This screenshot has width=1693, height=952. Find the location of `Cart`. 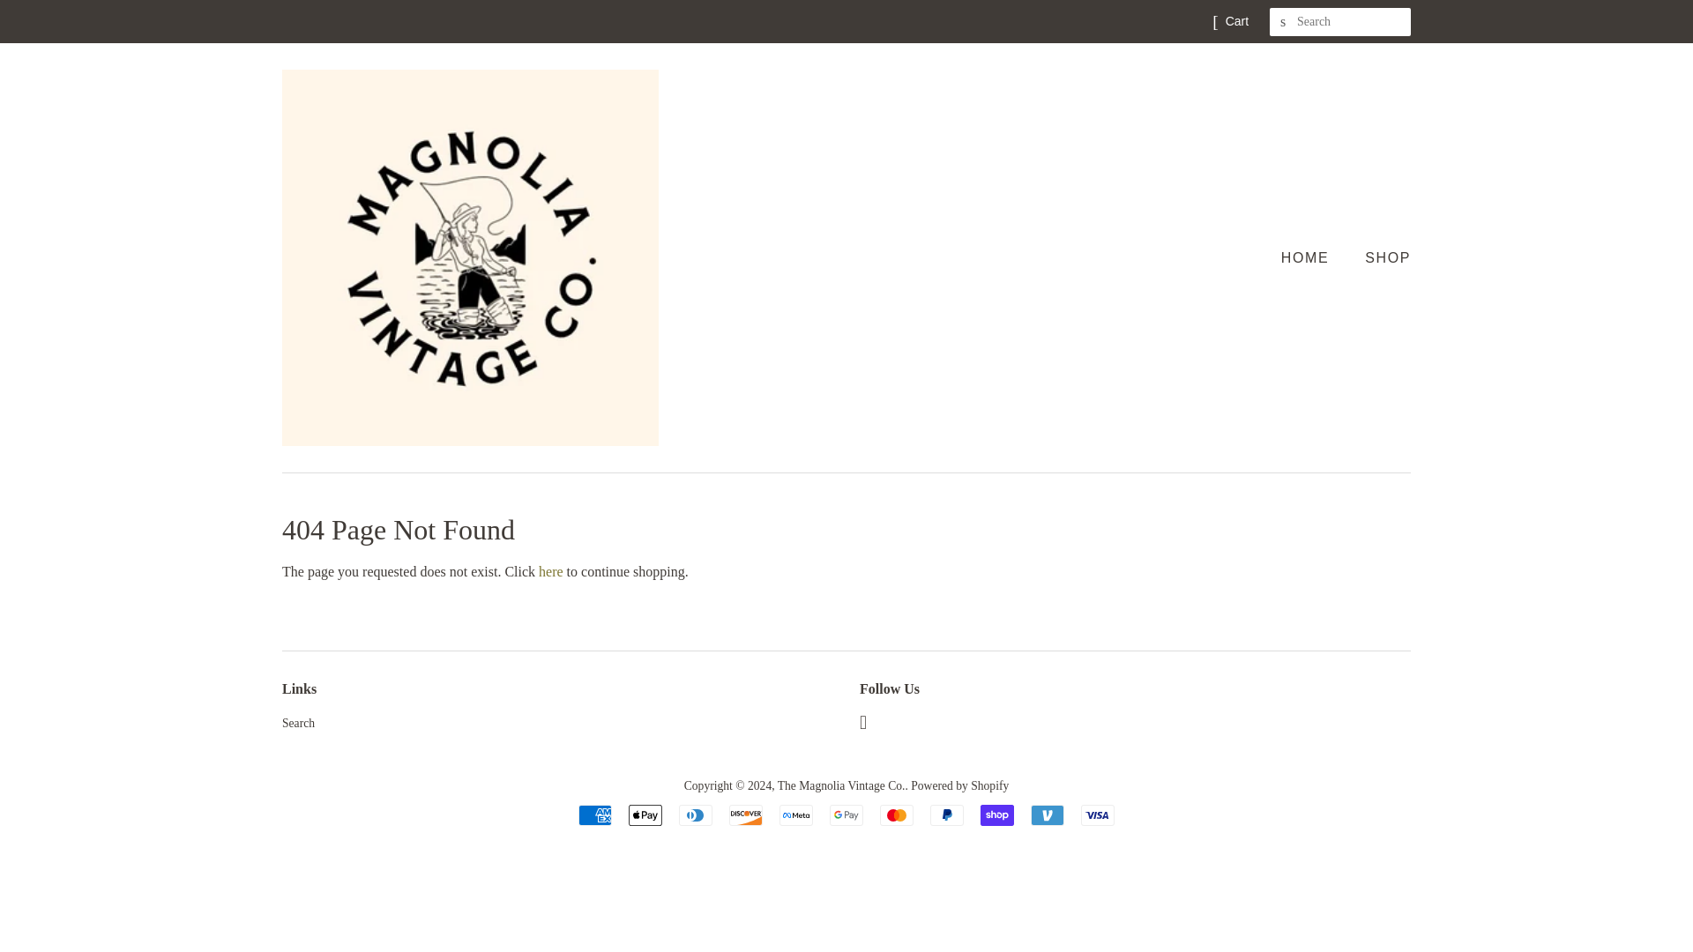

Cart is located at coordinates (1237, 21).